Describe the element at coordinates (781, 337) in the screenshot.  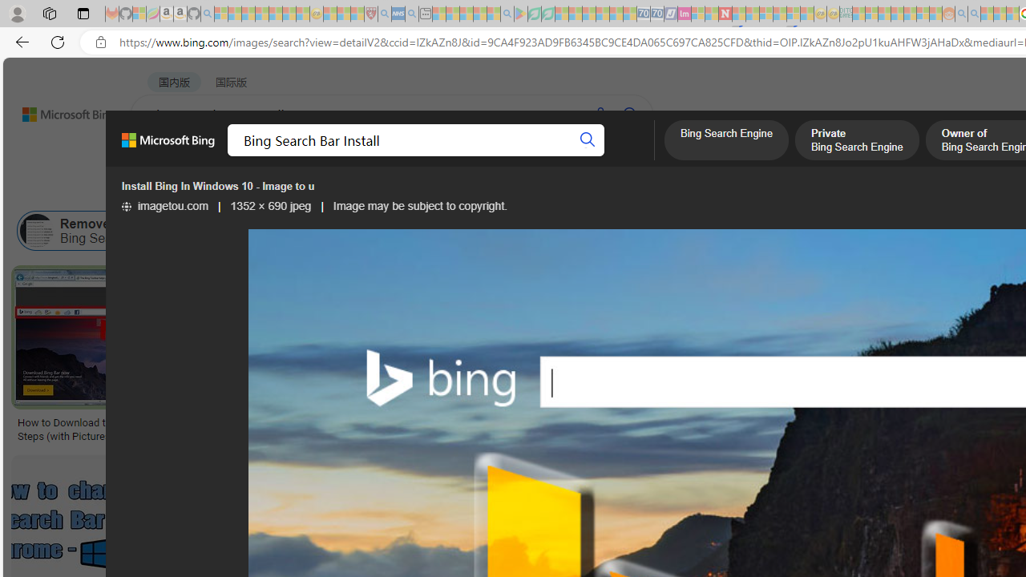
I see `Image result for Bing Search Bar Install` at that location.